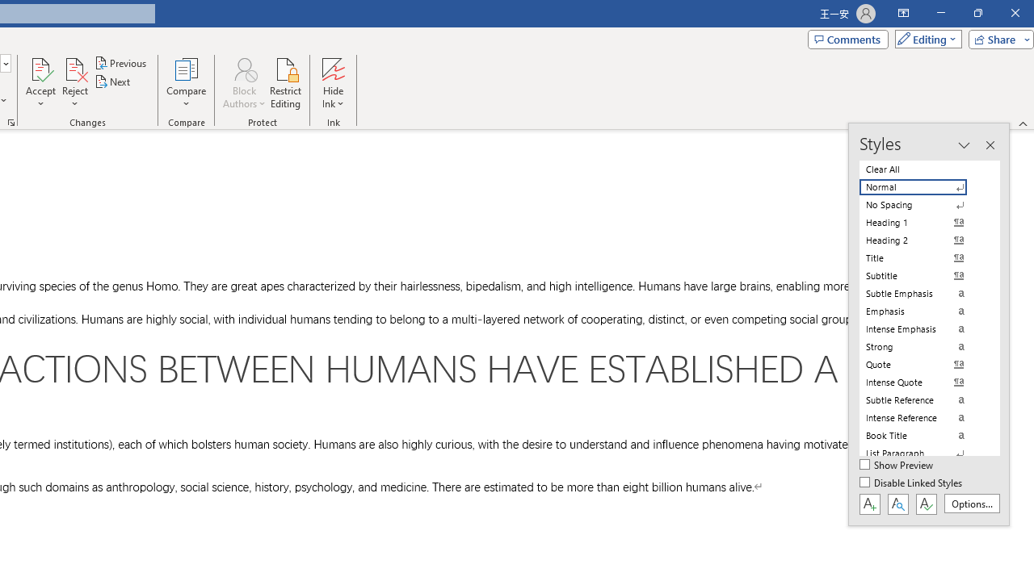 This screenshot has height=581, width=1034. What do you see at coordinates (923, 400) in the screenshot?
I see `Subtle Reference` at bounding box center [923, 400].